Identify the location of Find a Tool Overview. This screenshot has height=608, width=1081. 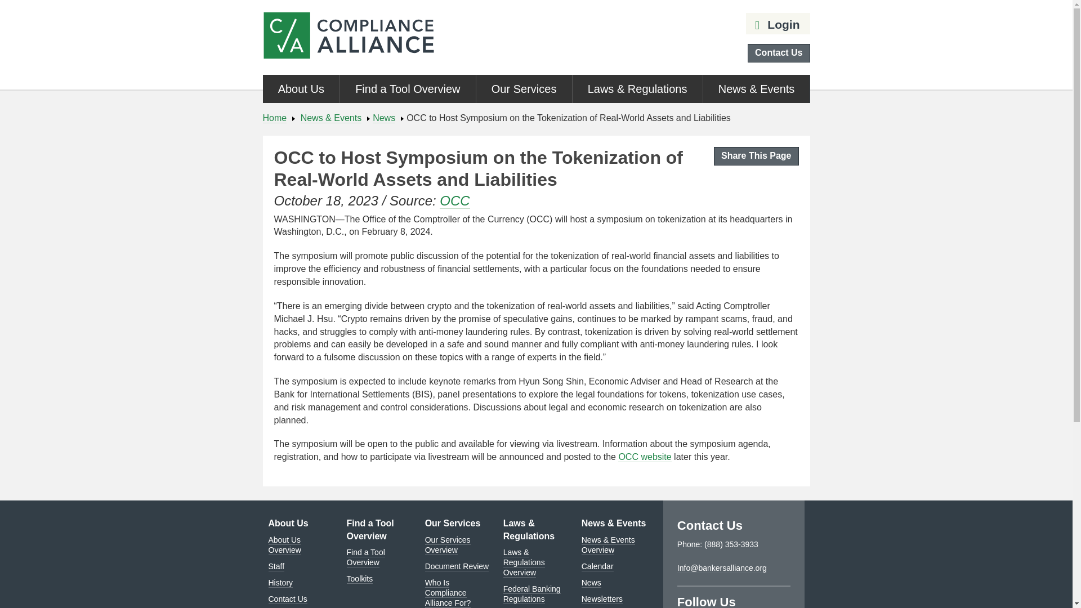
(408, 88).